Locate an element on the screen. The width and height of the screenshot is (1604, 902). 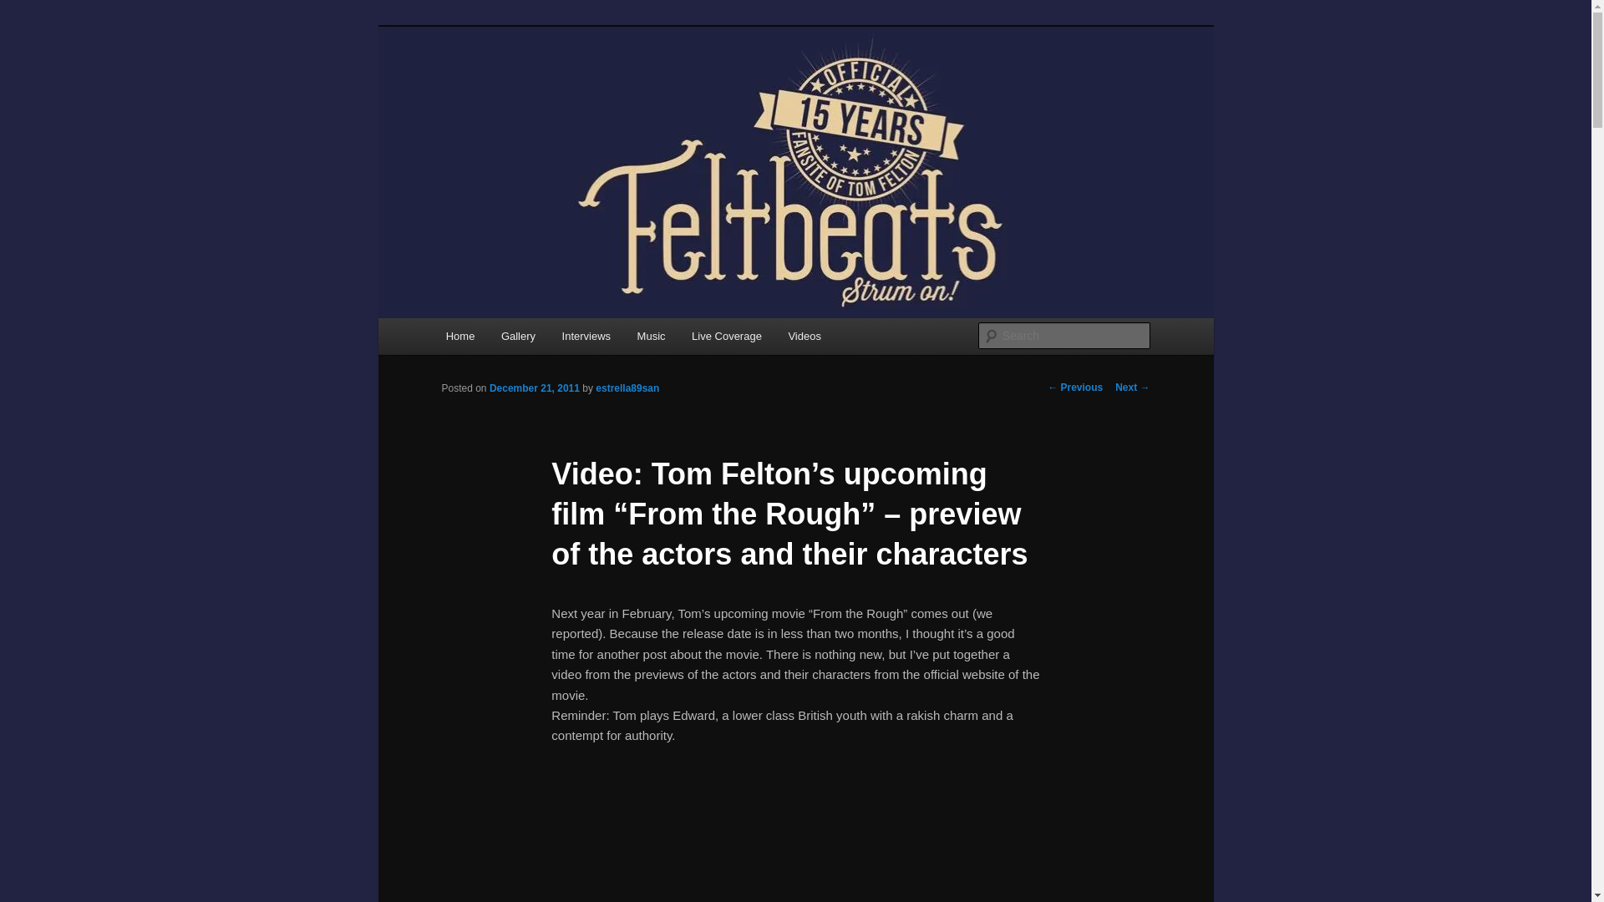
Live Coverage is located at coordinates (727, 336).